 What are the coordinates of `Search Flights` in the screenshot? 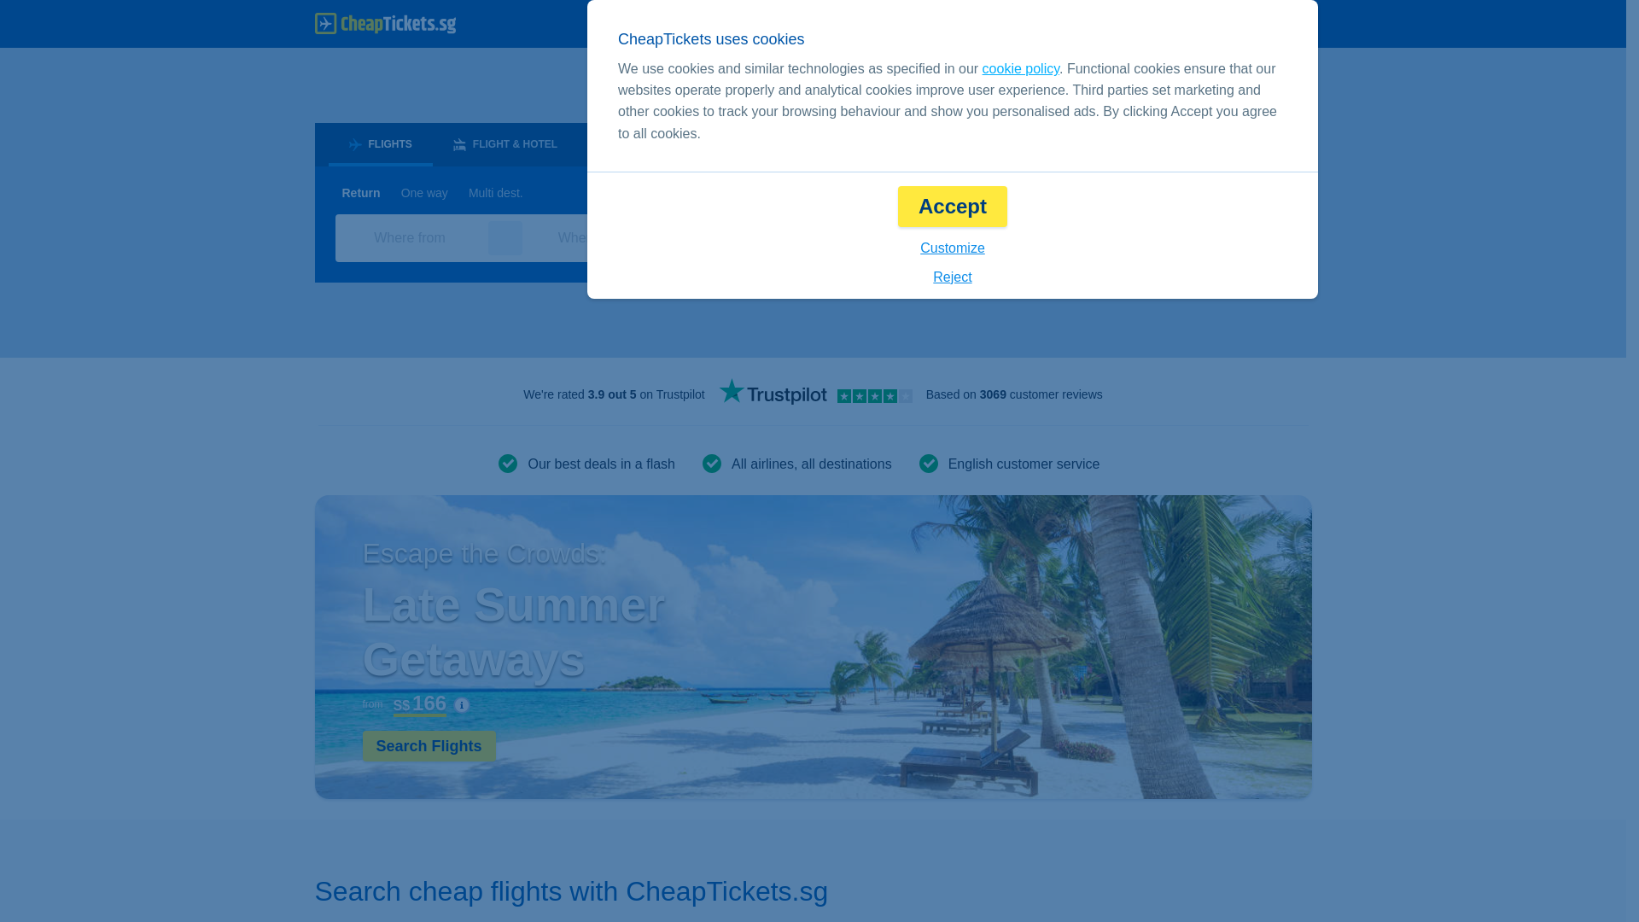 It's located at (429, 746).